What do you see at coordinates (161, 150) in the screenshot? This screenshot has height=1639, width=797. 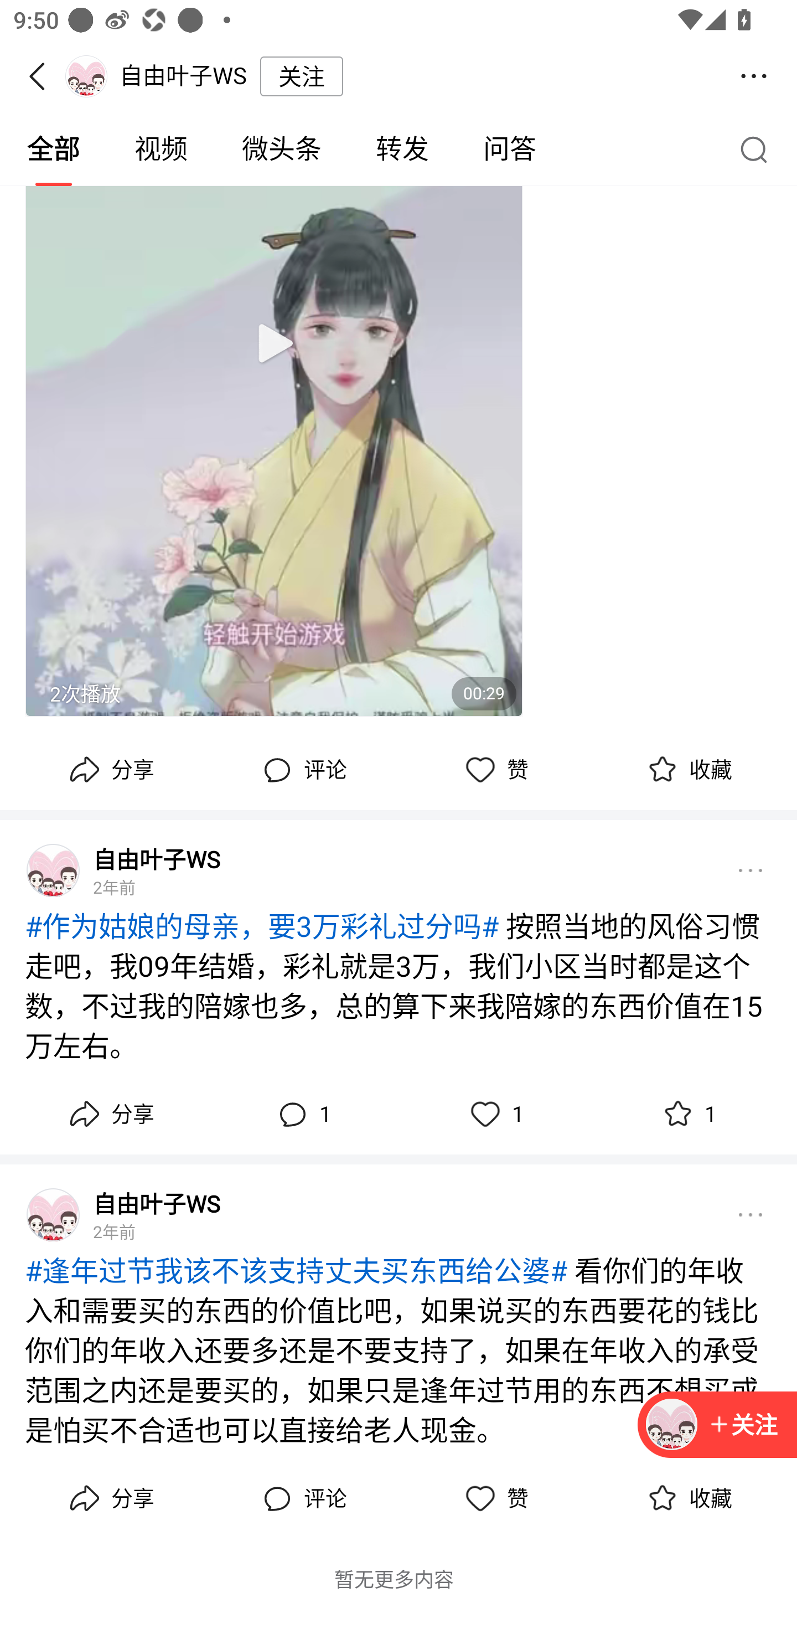 I see `视频` at bounding box center [161, 150].